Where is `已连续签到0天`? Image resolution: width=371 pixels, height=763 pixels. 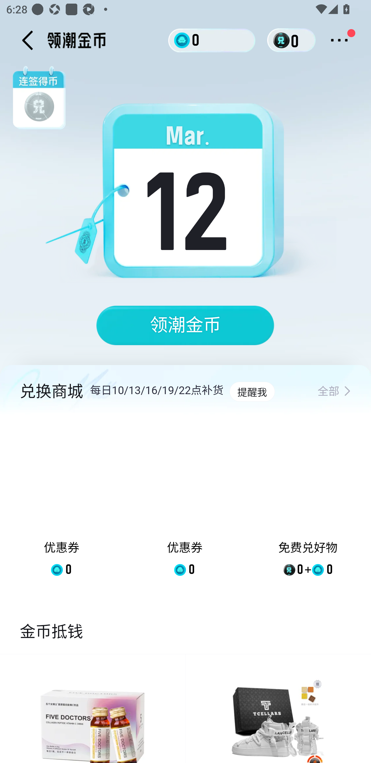
已连续签到0天 is located at coordinates (189, 196).